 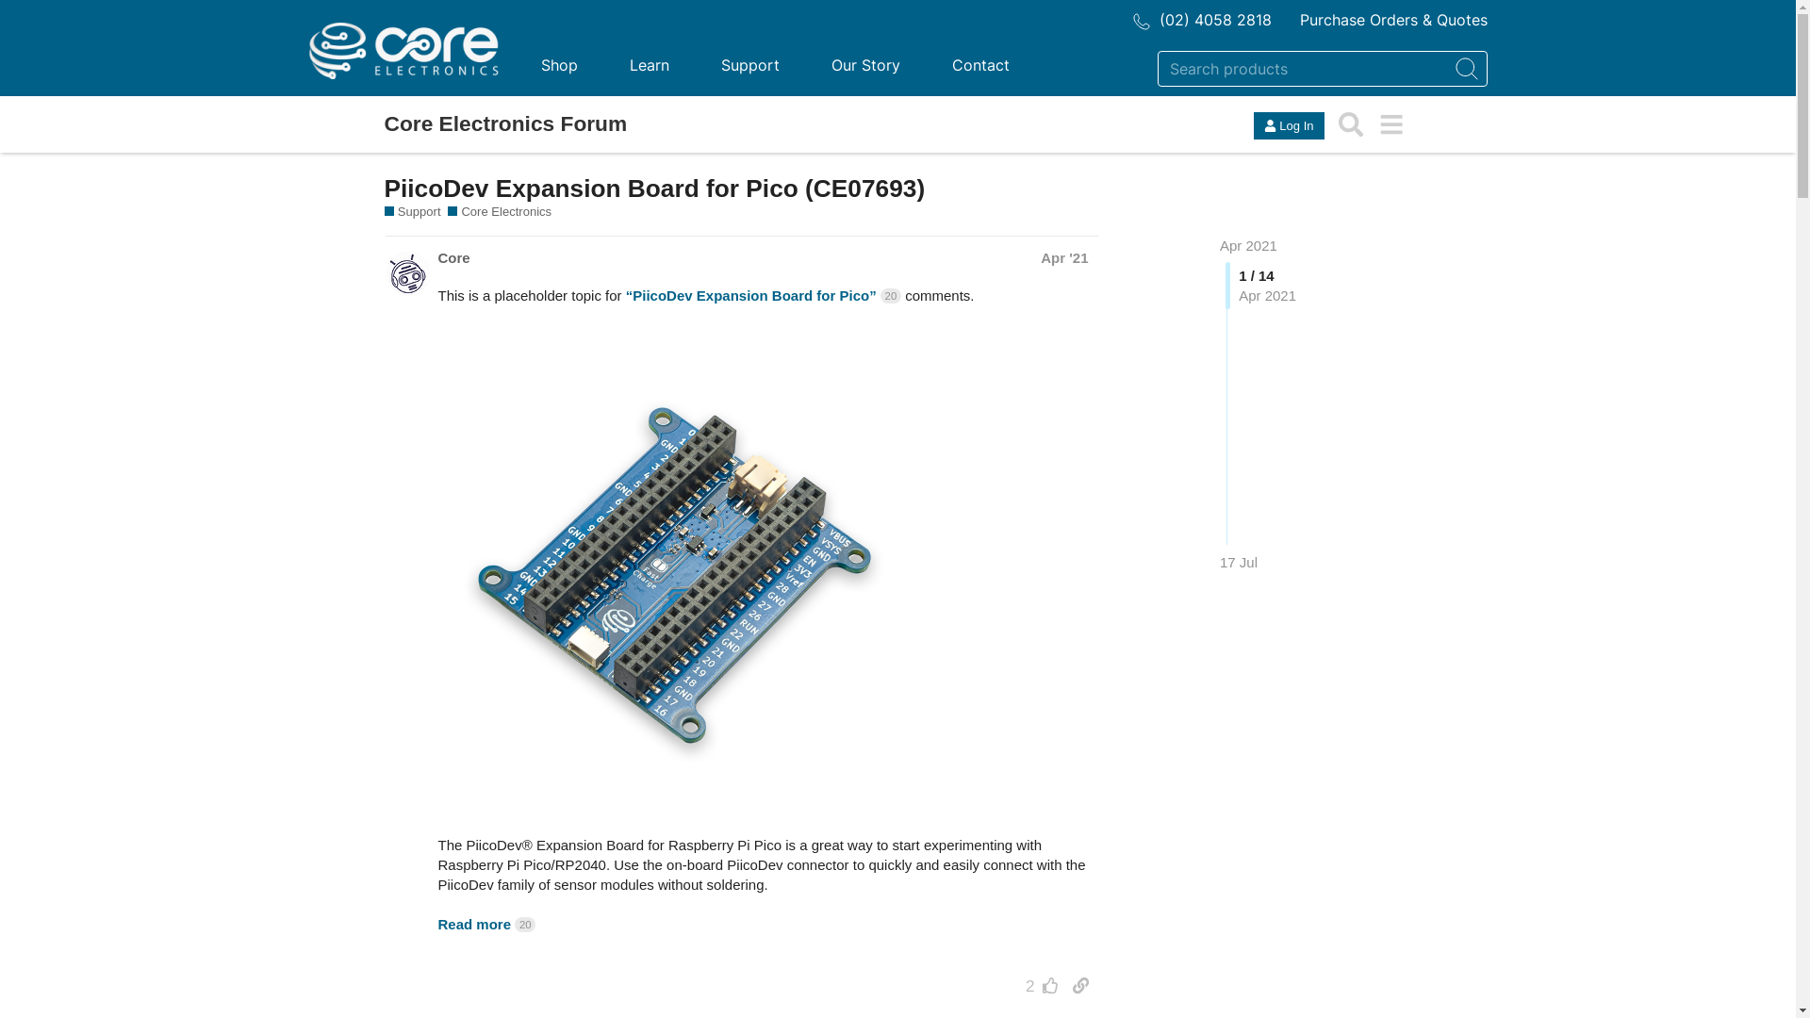 What do you see at coordinates (500, 212) in the screenshot?
I see `Core Electronics` at bounding box center [500, 212].